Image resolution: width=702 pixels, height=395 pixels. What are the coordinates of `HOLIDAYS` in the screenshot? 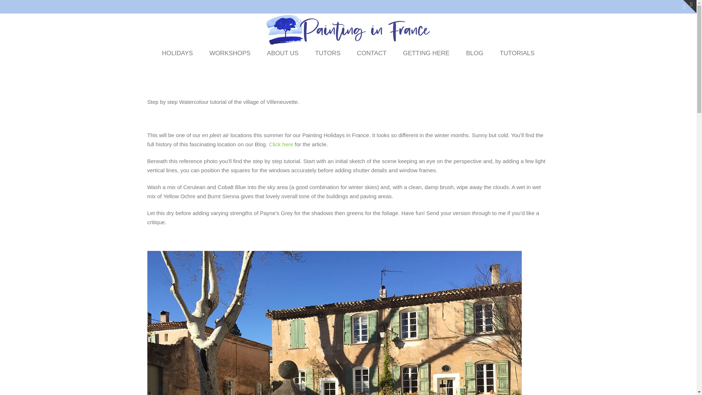 It's located at (178, 53).